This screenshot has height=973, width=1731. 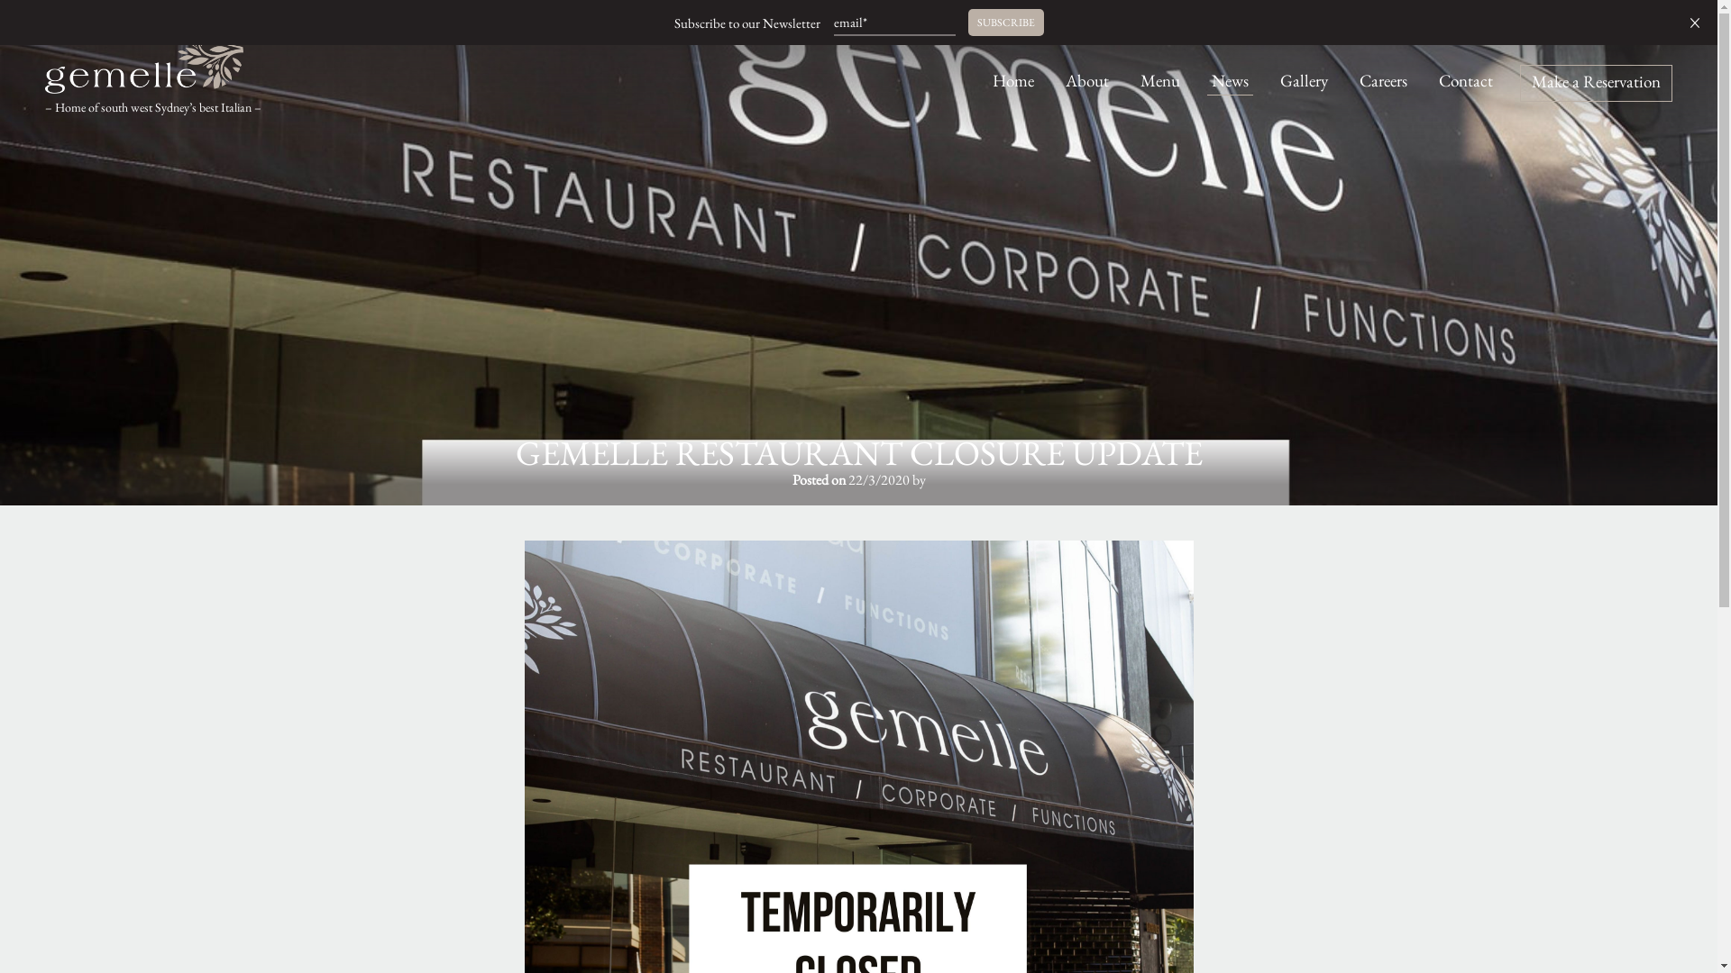 I want to click on Careers, so click(x=1383, y=81).